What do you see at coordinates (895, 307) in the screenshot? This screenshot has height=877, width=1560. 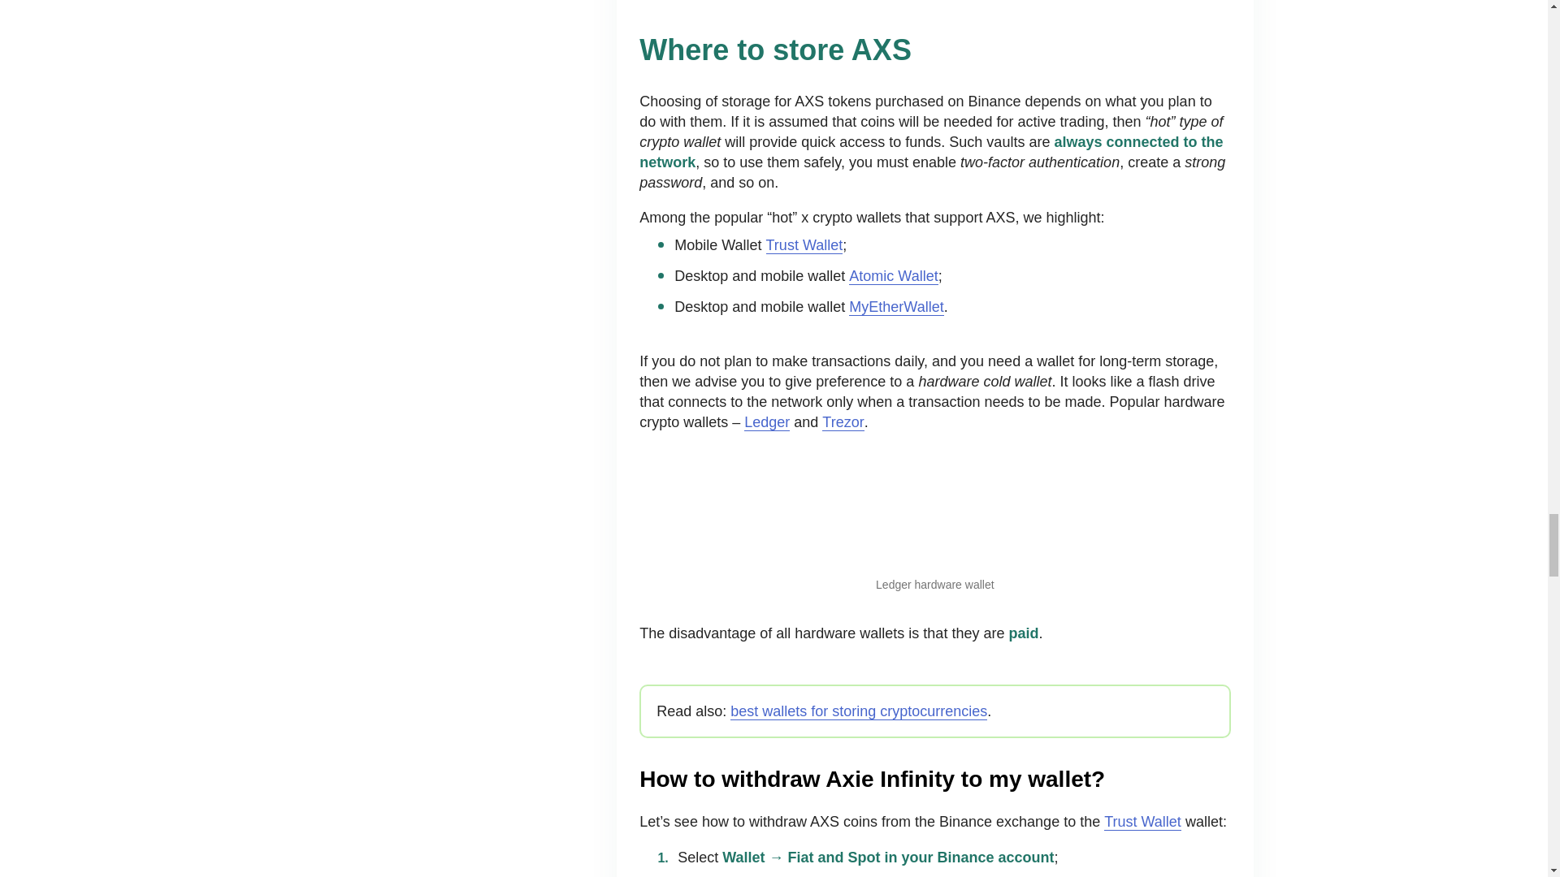 I see `MyEtherWallet` at bounding box center [895, 307].